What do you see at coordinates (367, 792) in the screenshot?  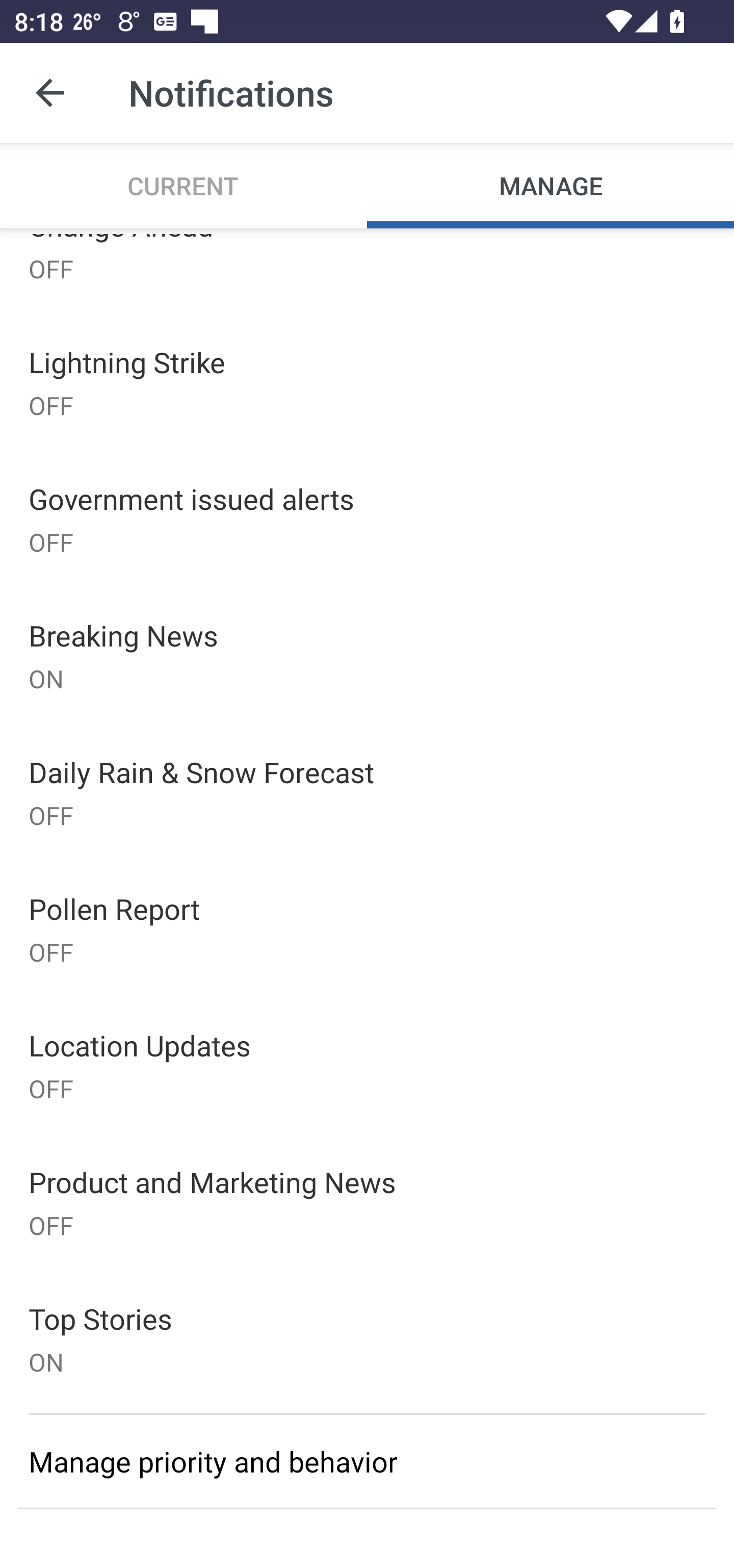 I see `Daily Rain & Snow Forecast OFF` at bounding box center [367, 792].